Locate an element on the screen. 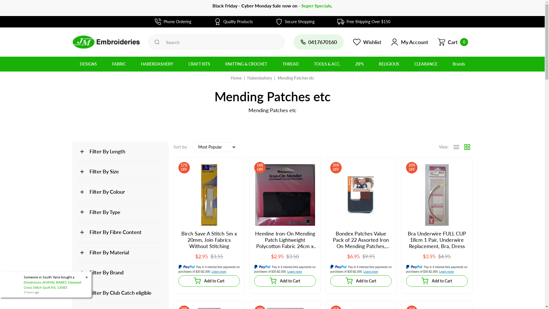 This screenshot has width=549, height=309. THREAD is located at coordinates (291, 64).